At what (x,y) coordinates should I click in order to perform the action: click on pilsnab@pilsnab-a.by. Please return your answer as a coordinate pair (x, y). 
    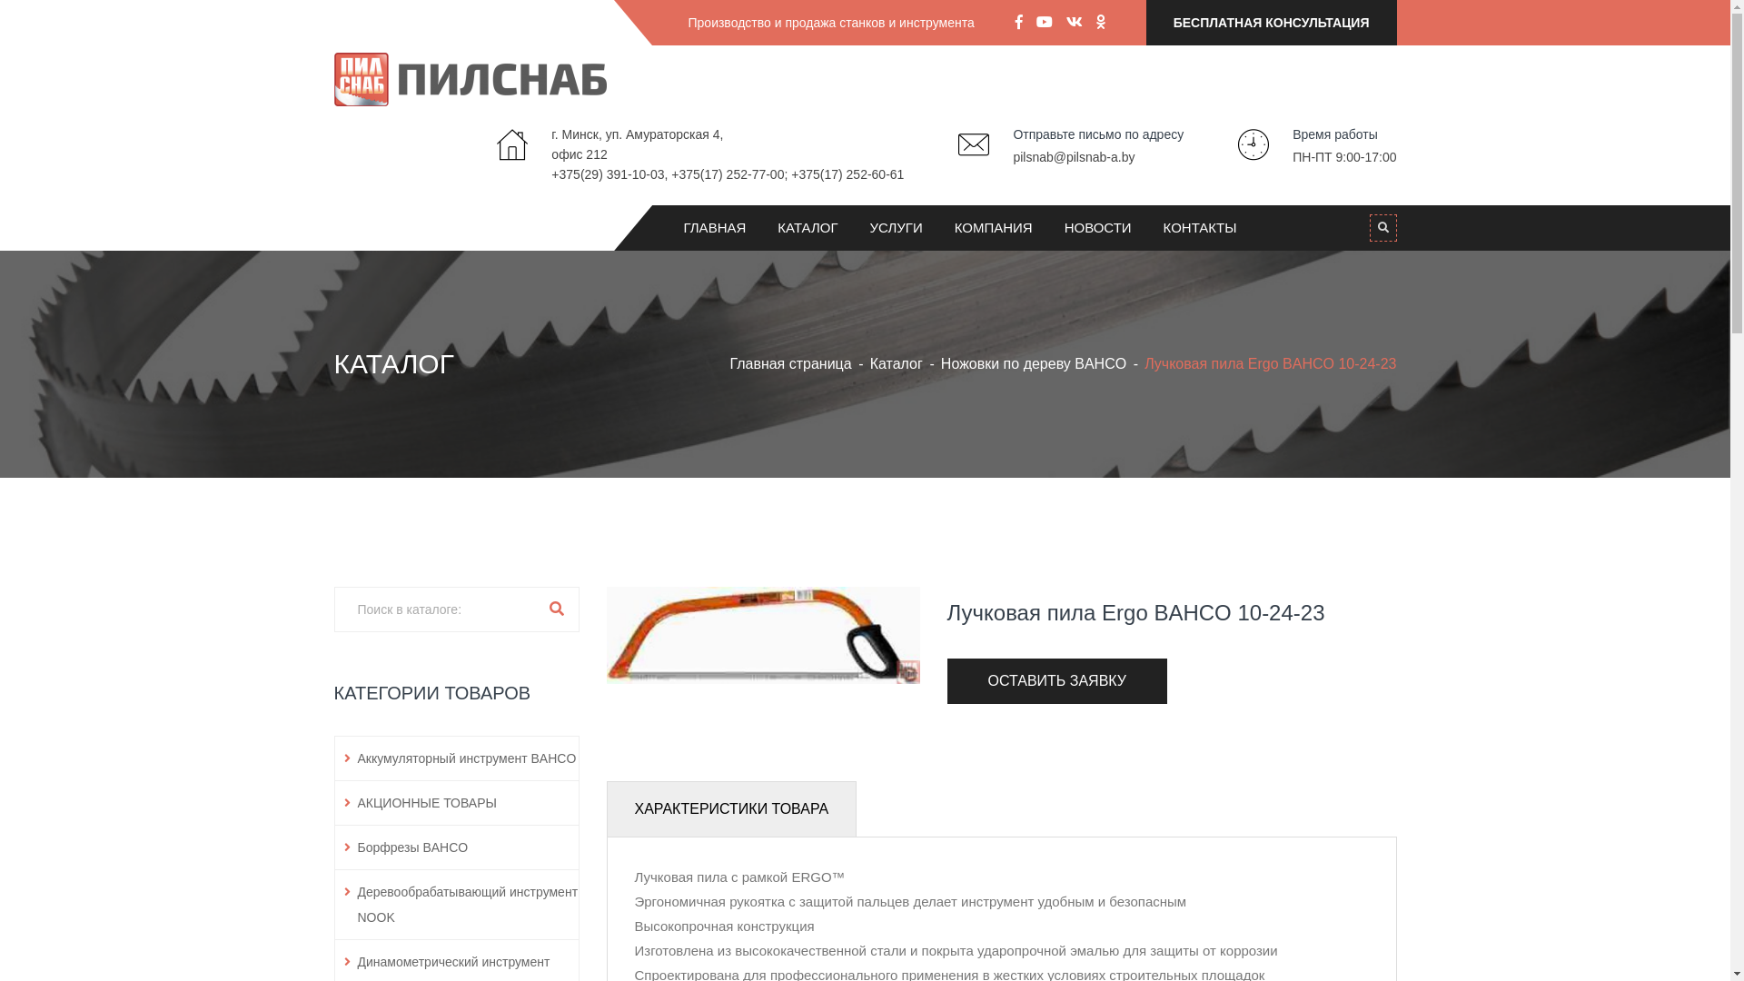
    Looking at the image, I should click on (1074, 157).